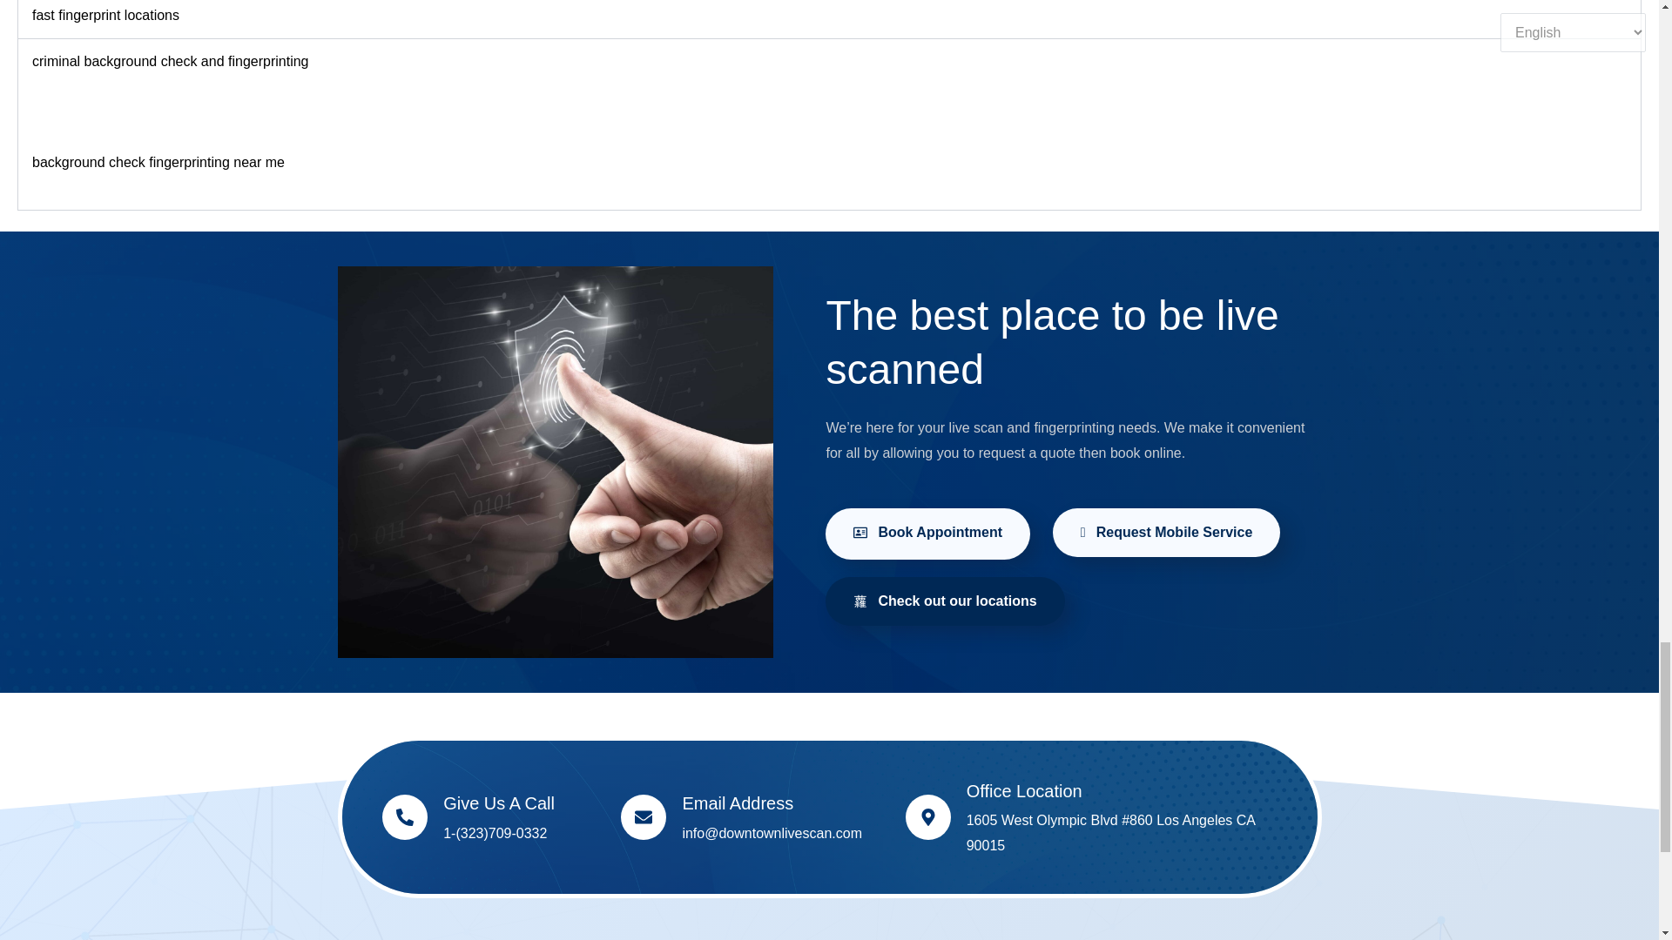  Describe the element at coordinates (737, 802) in the screenshot. I see `Email Address` at that location.